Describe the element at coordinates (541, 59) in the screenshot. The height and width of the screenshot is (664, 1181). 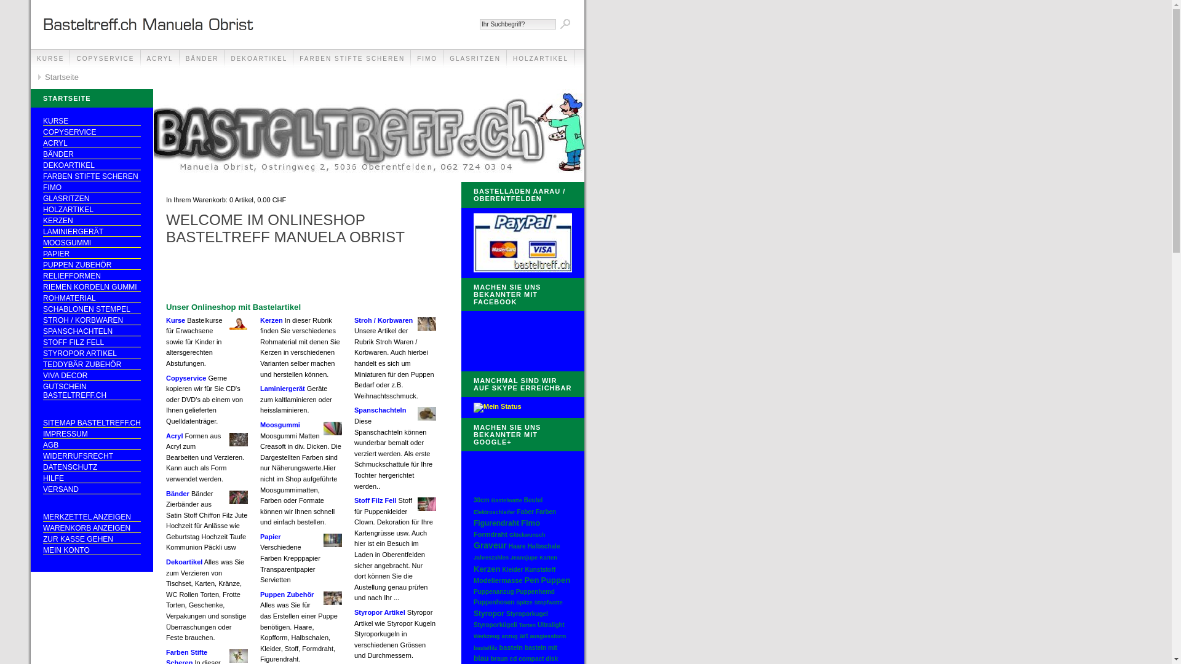
I see `HOLZARTIKEL` at that location.